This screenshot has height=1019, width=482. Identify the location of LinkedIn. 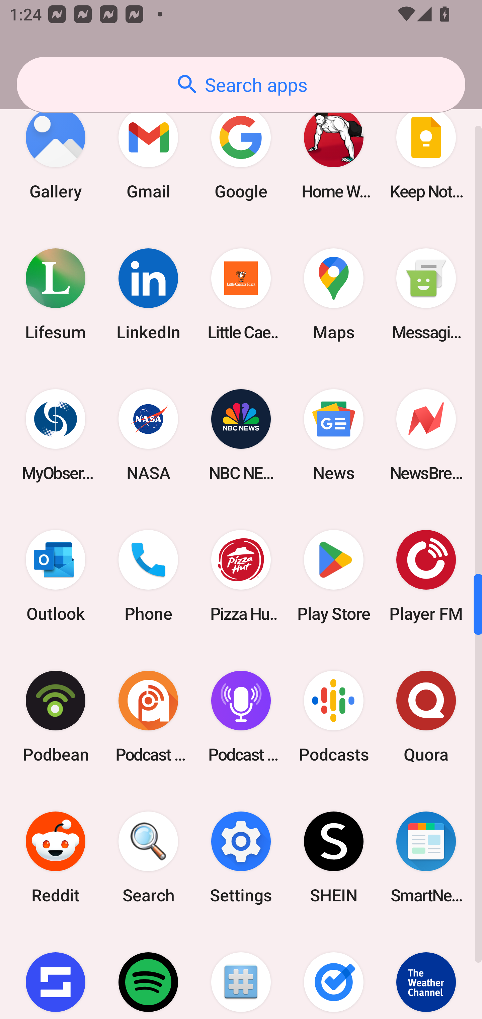
(148, 294).